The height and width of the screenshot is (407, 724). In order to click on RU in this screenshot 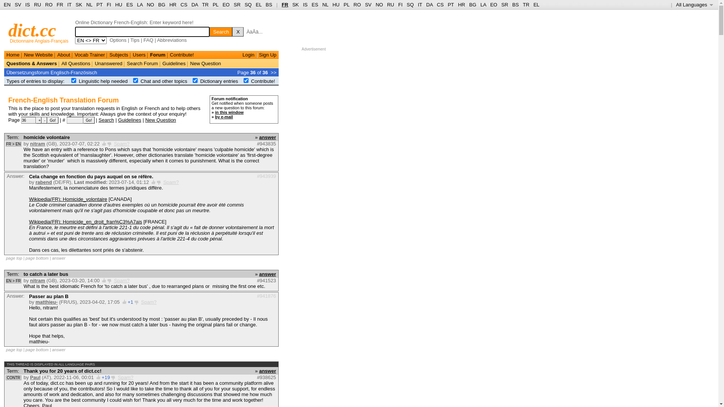, I will do `click(391, 5)`.